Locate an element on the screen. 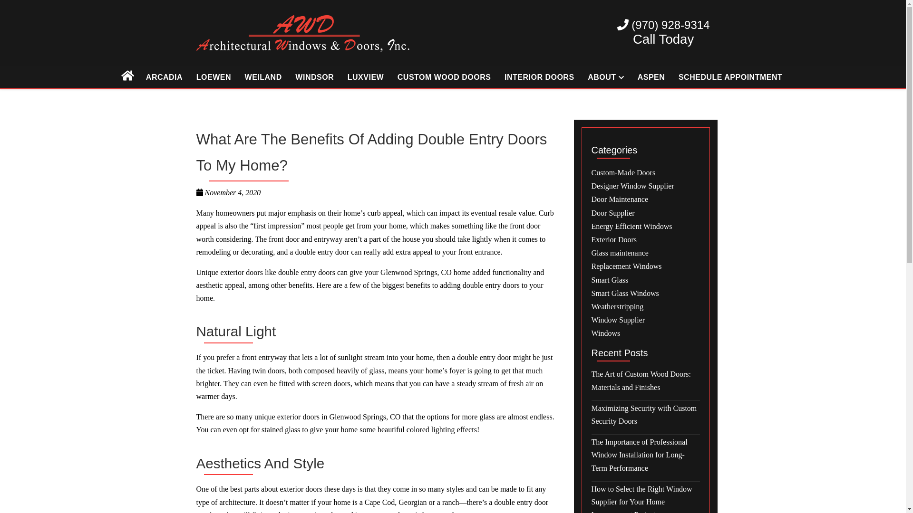 The height and width of the screenshot is (513, 913). Weatherstripping is located at coordinates (646, 308).